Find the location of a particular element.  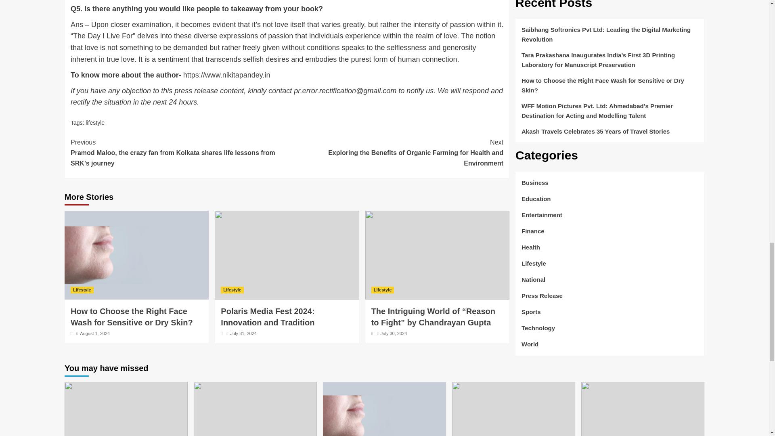

July 31, 2024 is located at coordinates (243, 333).